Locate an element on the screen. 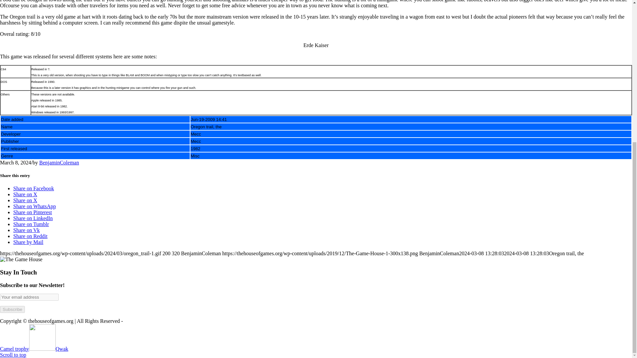  Share on Reddit is located at coordinates (30, 236).